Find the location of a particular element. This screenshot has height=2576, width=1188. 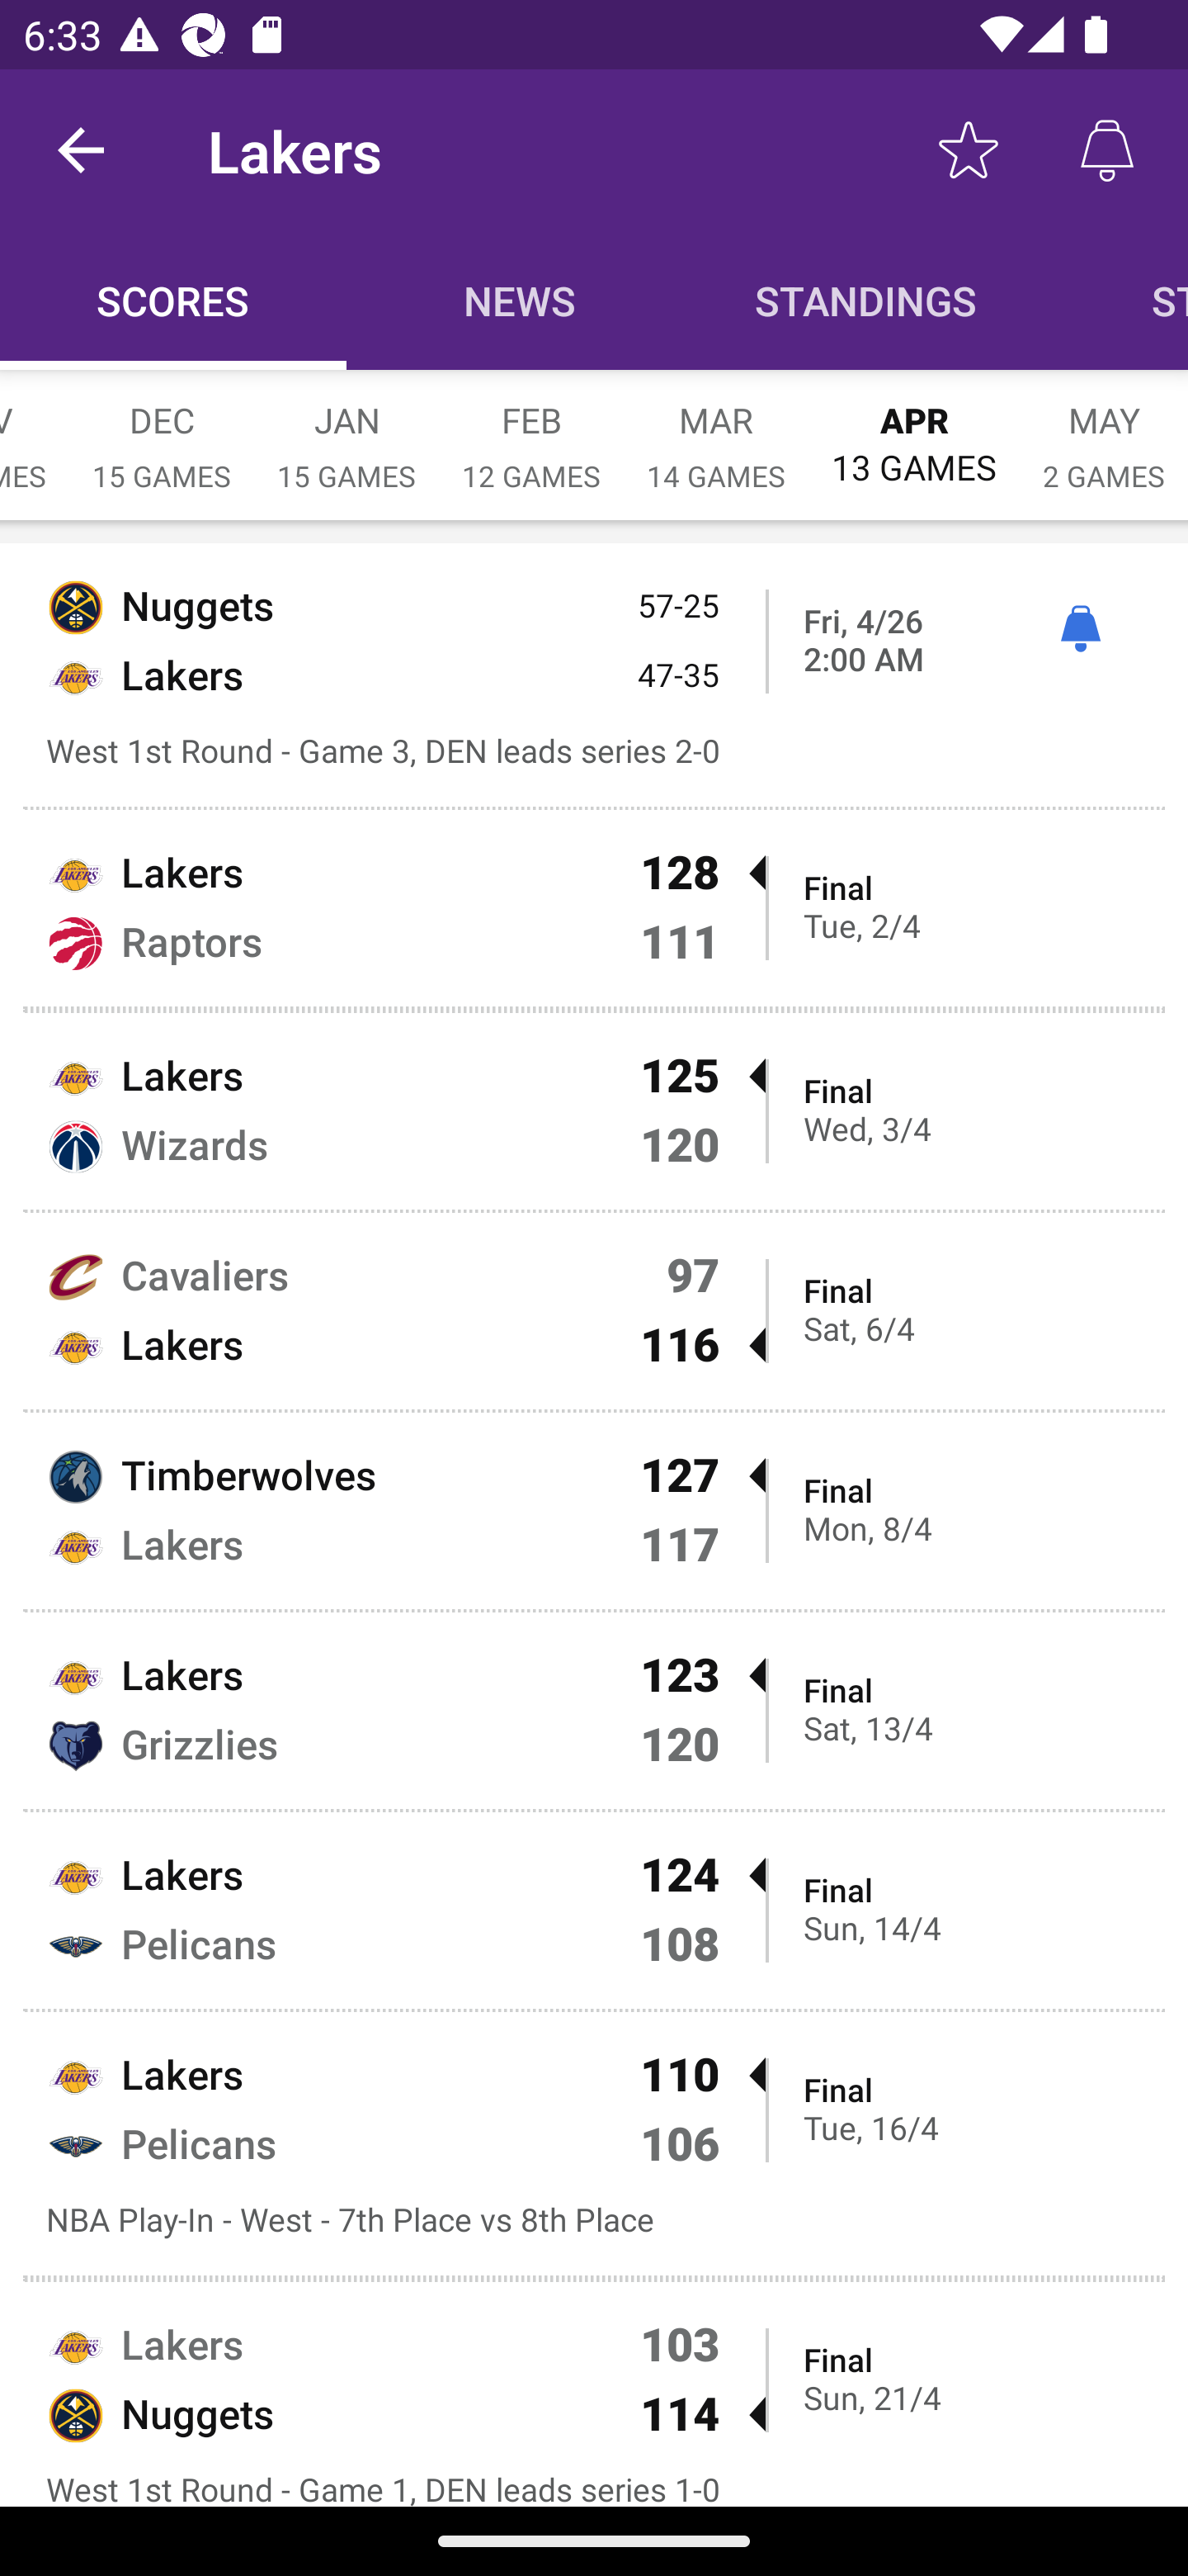

FEB 12 GAMES is located at coordinates (531, 431).